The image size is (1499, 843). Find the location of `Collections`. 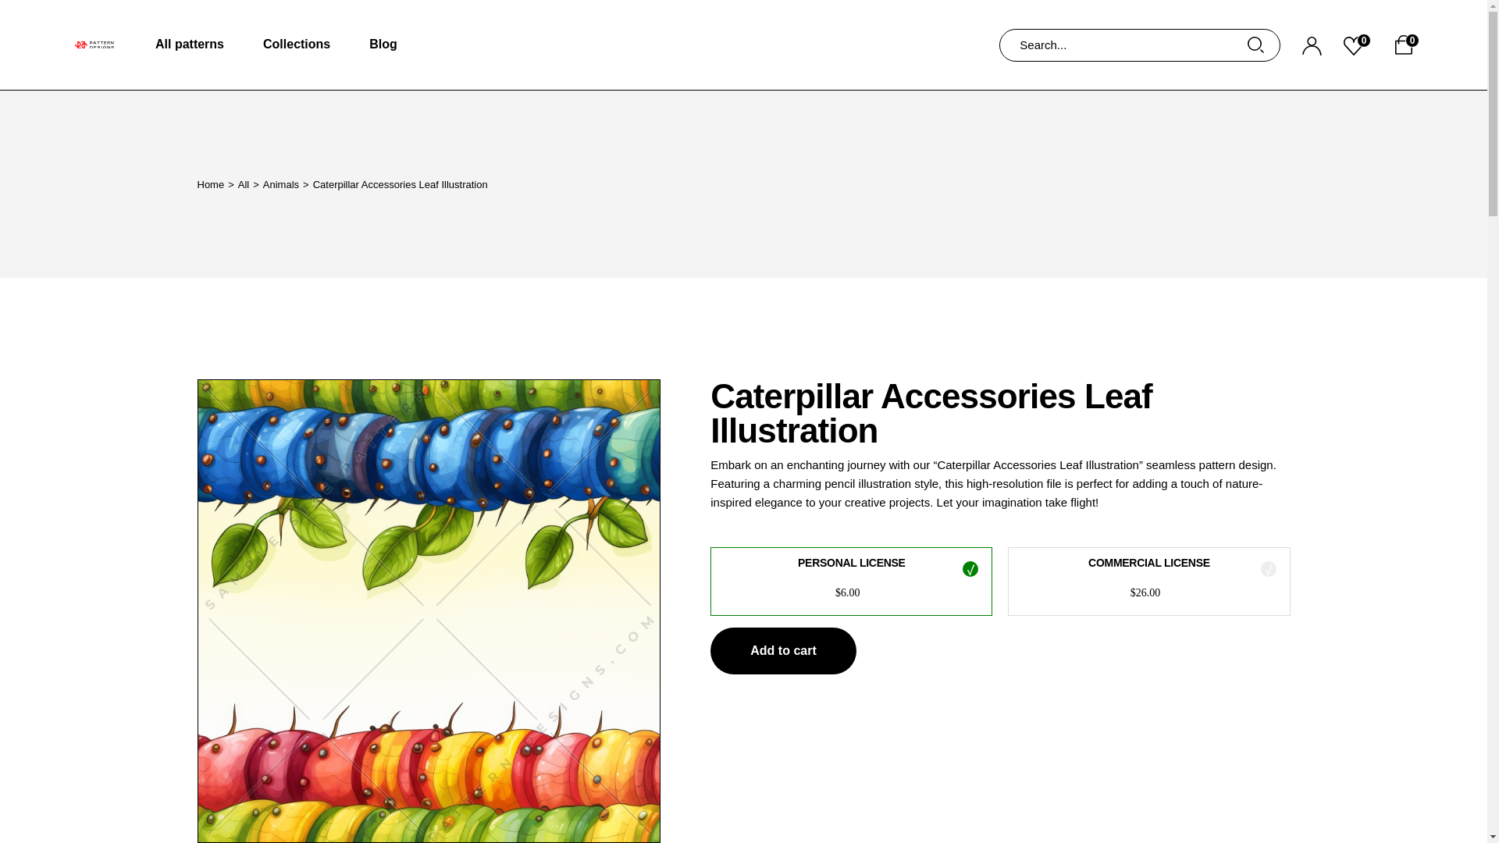

Collections is located at coordinates (297, 44).